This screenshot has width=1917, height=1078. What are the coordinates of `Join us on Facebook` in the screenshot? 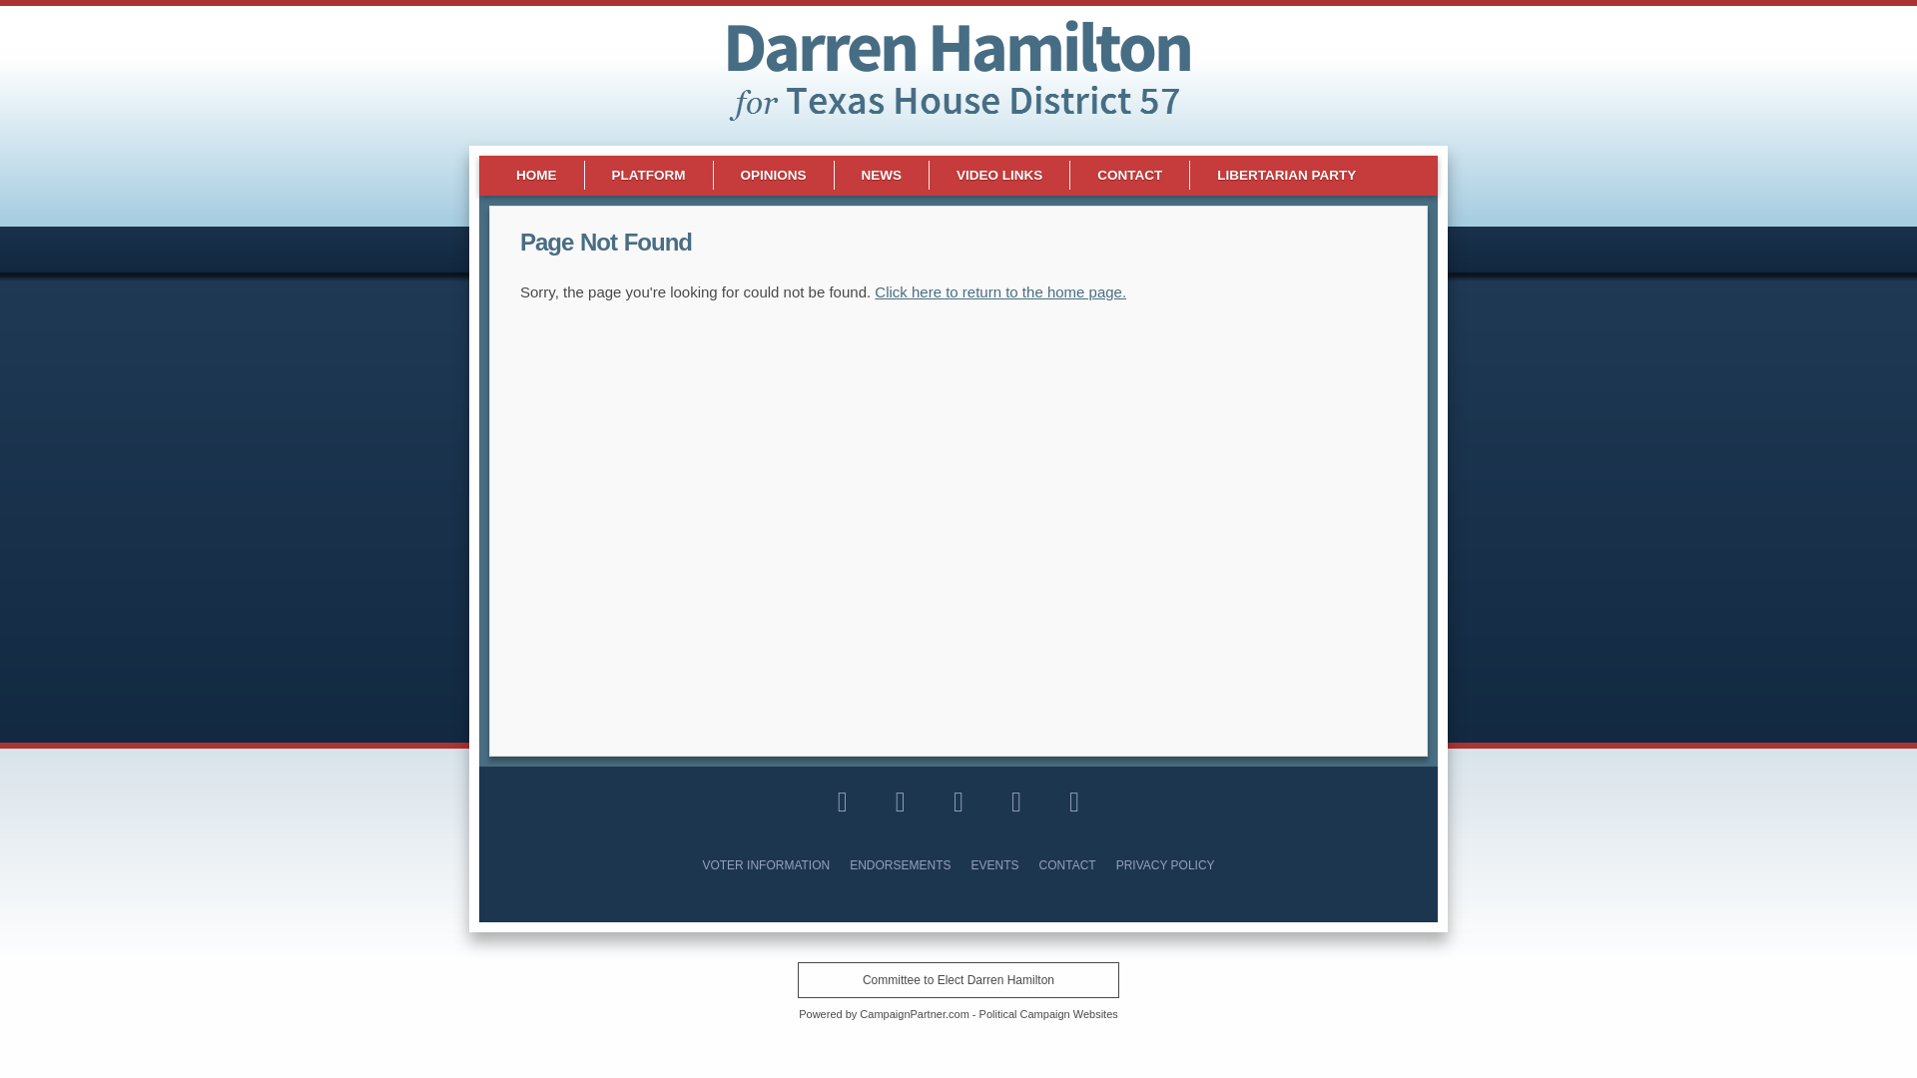 It's located at (843, 802).